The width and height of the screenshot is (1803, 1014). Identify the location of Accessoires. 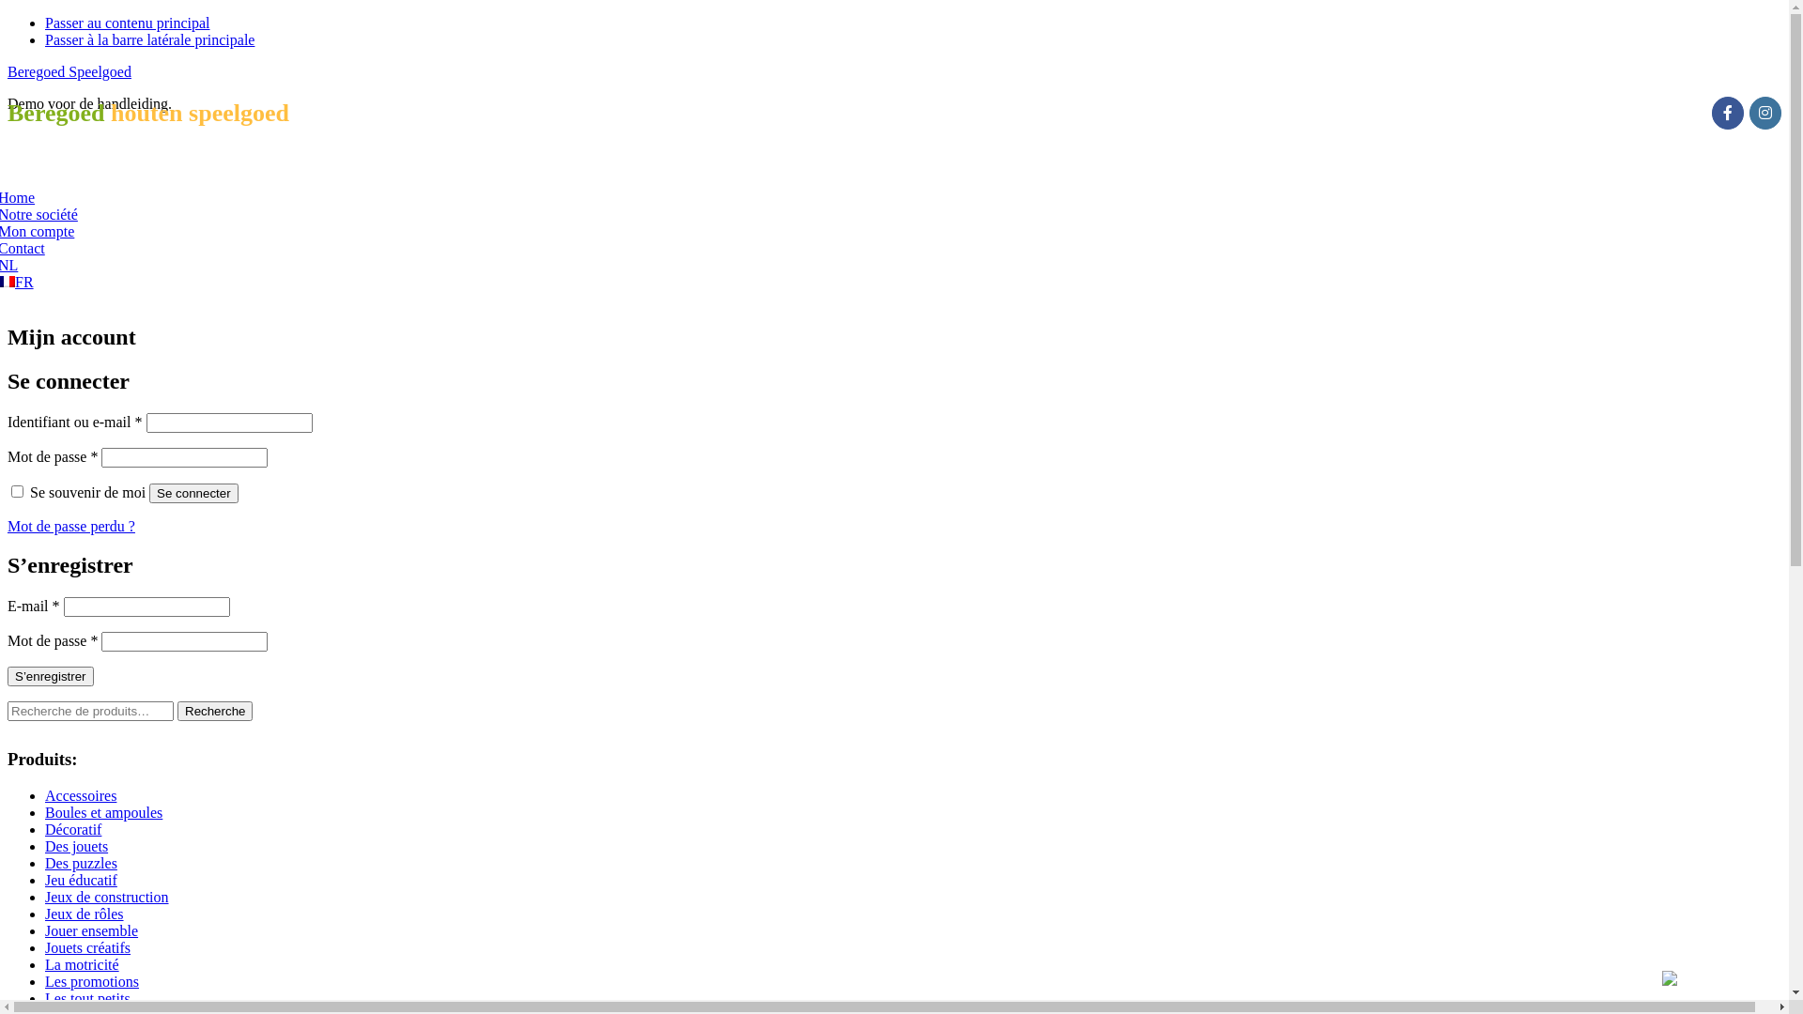
(81, 796).